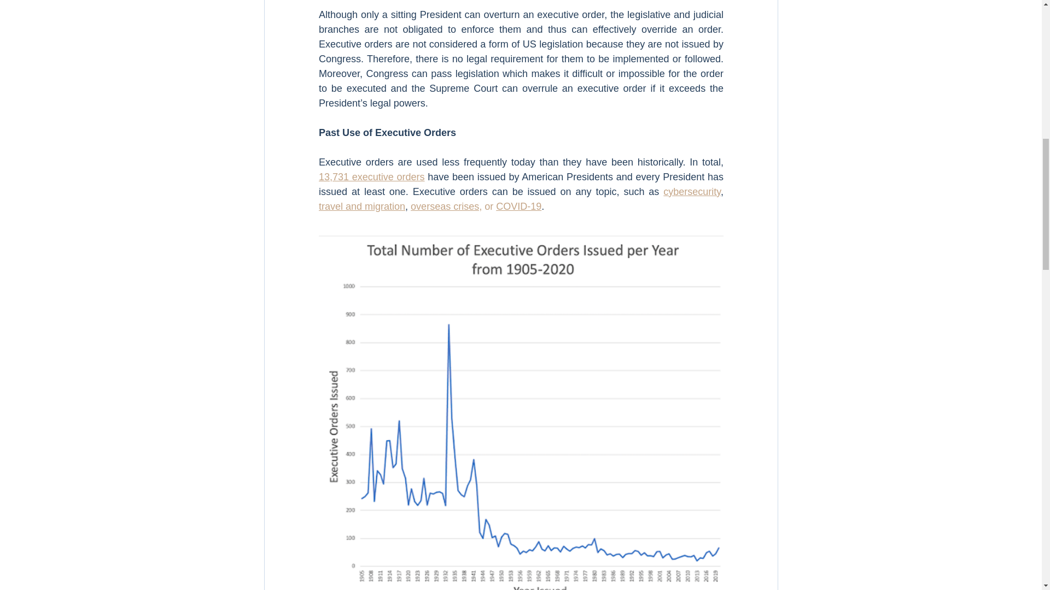 This screenshot has height=590, width=1050. I want to click on COVID-19, so click(518, 206).